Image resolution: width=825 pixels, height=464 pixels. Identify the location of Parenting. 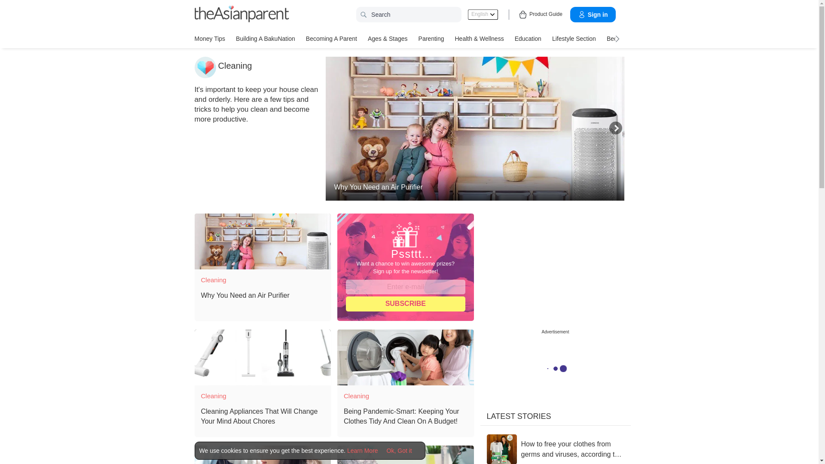
(431, 38).